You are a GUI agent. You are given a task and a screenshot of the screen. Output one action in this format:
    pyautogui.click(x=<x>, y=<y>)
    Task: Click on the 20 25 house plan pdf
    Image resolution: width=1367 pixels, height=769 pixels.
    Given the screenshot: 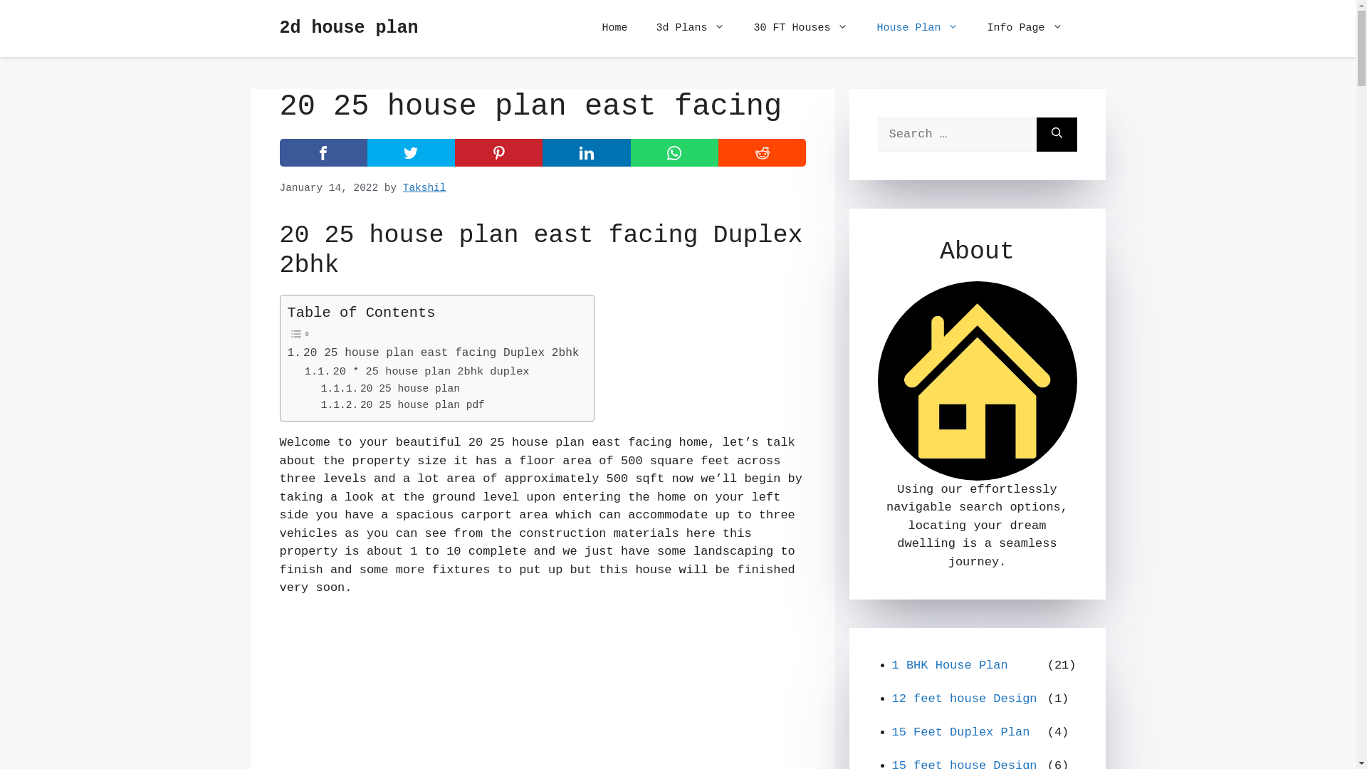 What is the action you would take?
    pyautogui.click(x=403, y=406)
    